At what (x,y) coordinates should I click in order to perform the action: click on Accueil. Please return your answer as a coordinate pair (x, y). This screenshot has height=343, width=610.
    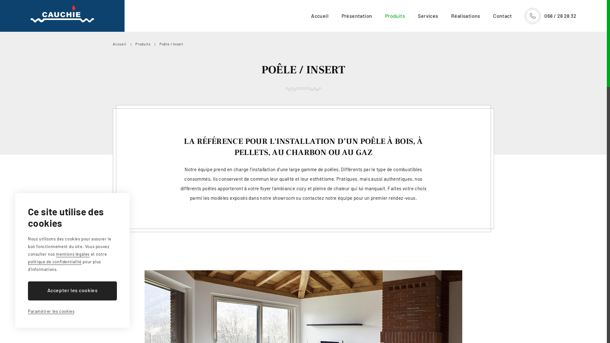
    Looking at the image, I should click on (119, 44).